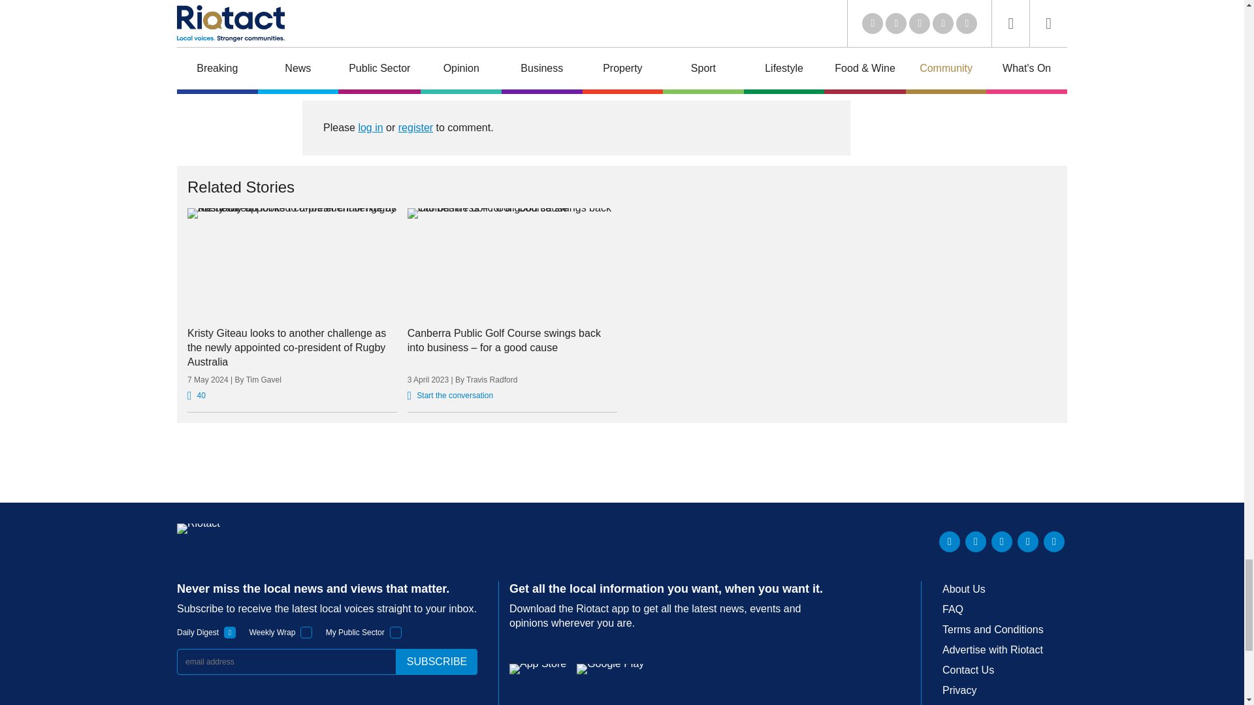  Describe the element at coordinates (396, 633) in the screenshot. I see `1` at that location.